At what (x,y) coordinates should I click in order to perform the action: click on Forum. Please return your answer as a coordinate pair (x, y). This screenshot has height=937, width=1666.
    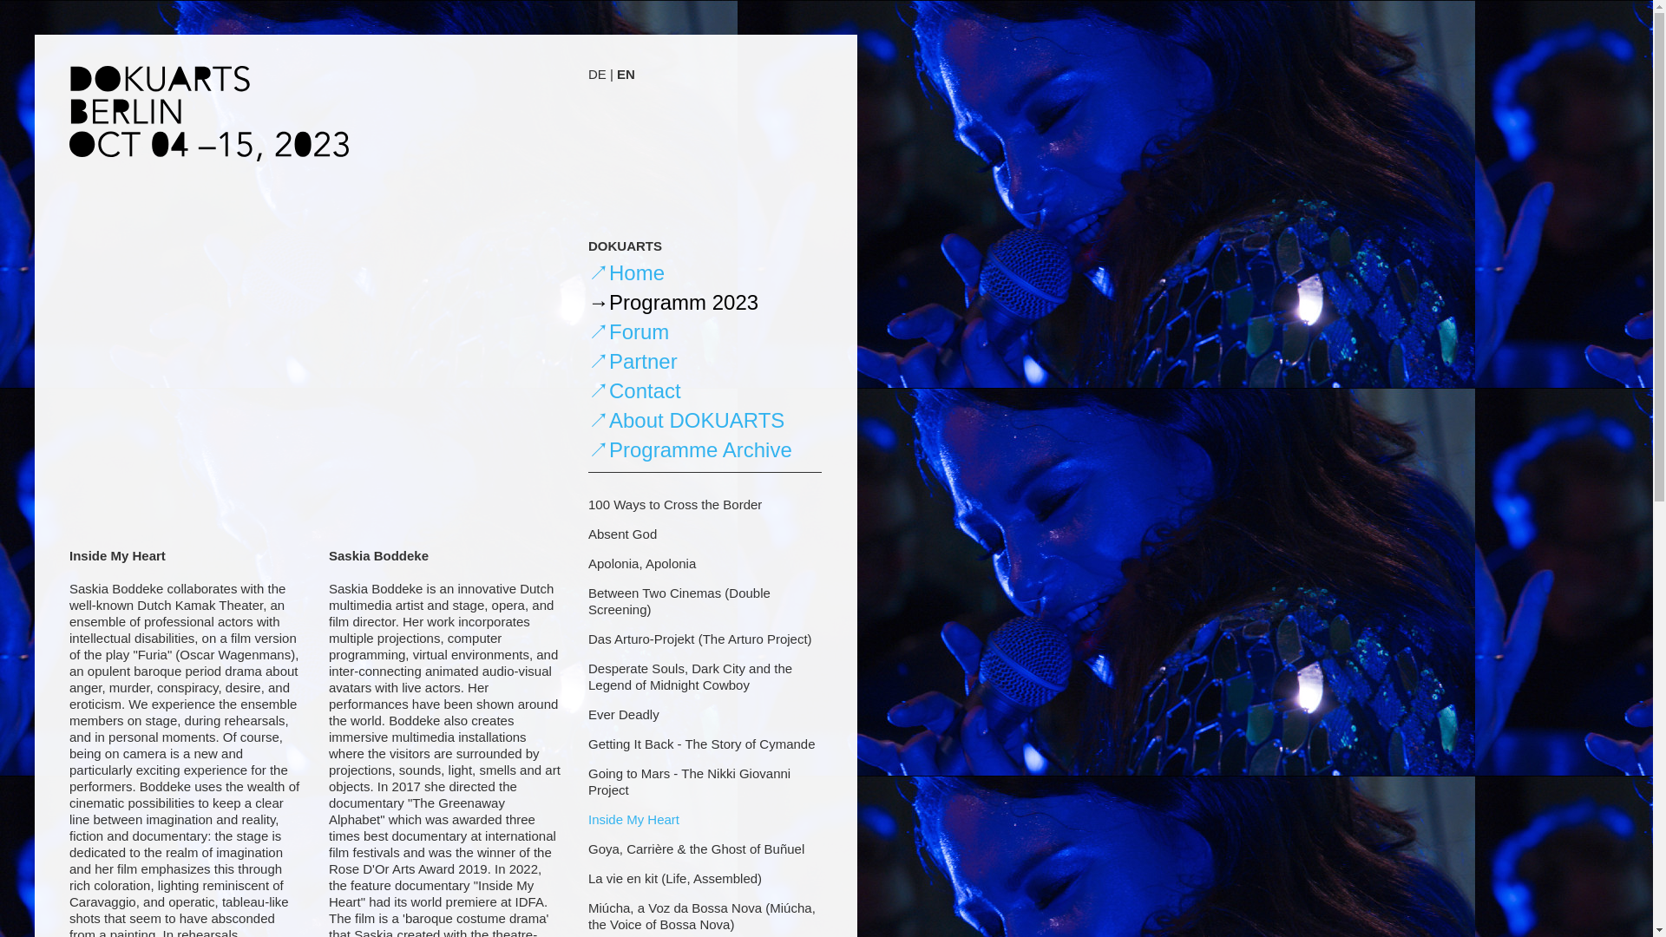
    Looking at the image, I should click on (628, 331).